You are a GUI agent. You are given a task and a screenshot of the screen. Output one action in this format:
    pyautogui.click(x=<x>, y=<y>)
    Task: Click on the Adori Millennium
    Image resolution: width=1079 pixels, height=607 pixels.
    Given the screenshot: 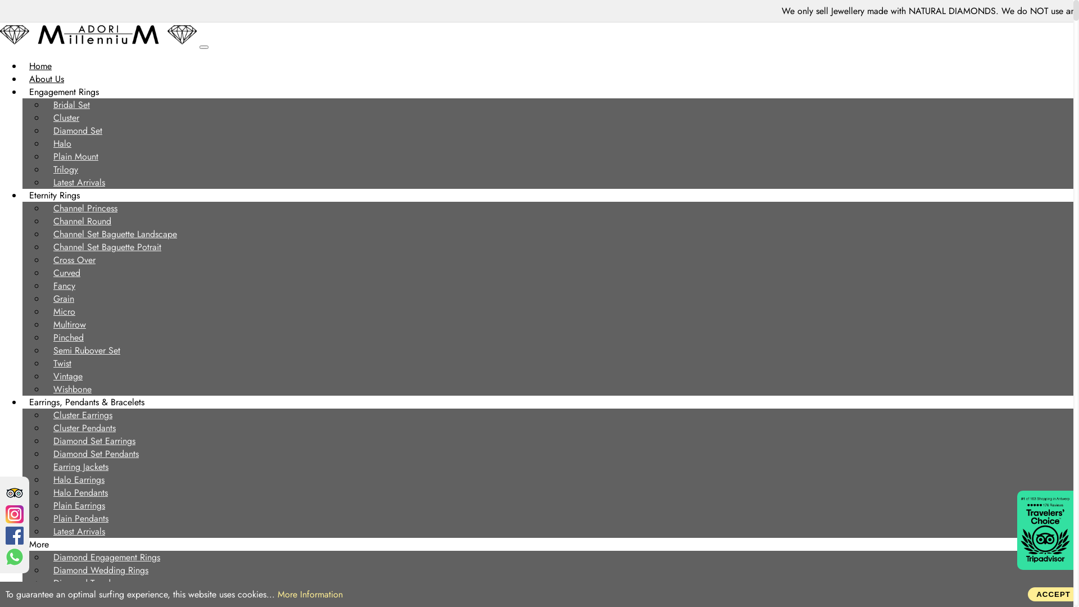 What is the action you would take?
    pyautogui.click(x=98, y=35)
    